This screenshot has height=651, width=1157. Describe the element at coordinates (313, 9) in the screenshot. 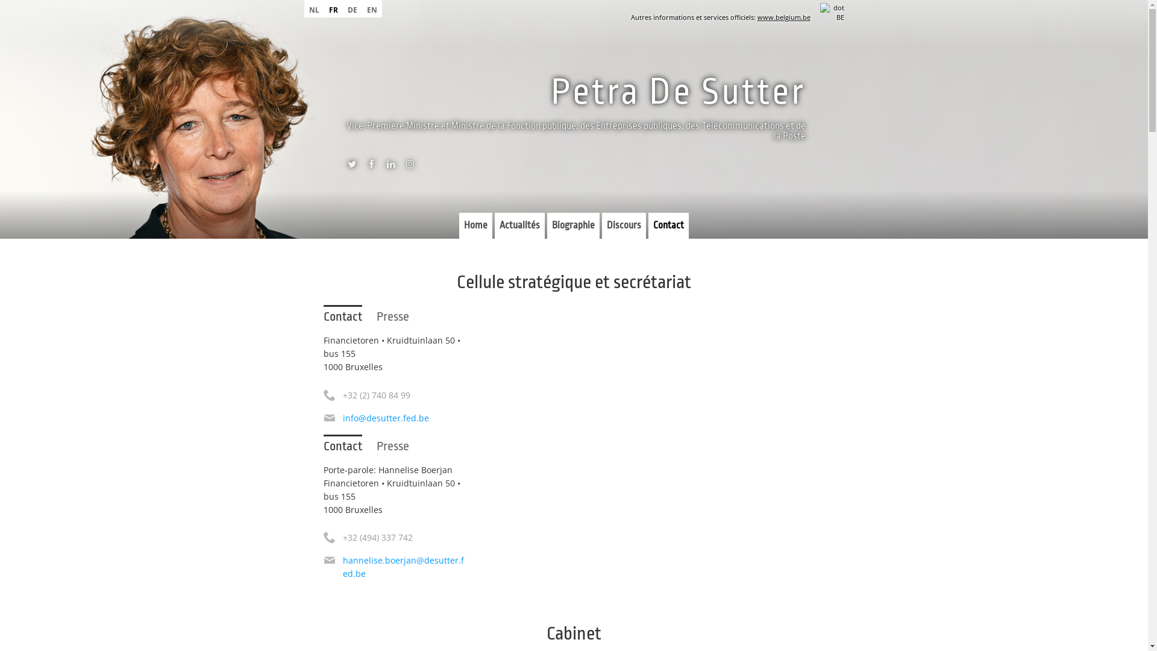

I see `NL` at that location.